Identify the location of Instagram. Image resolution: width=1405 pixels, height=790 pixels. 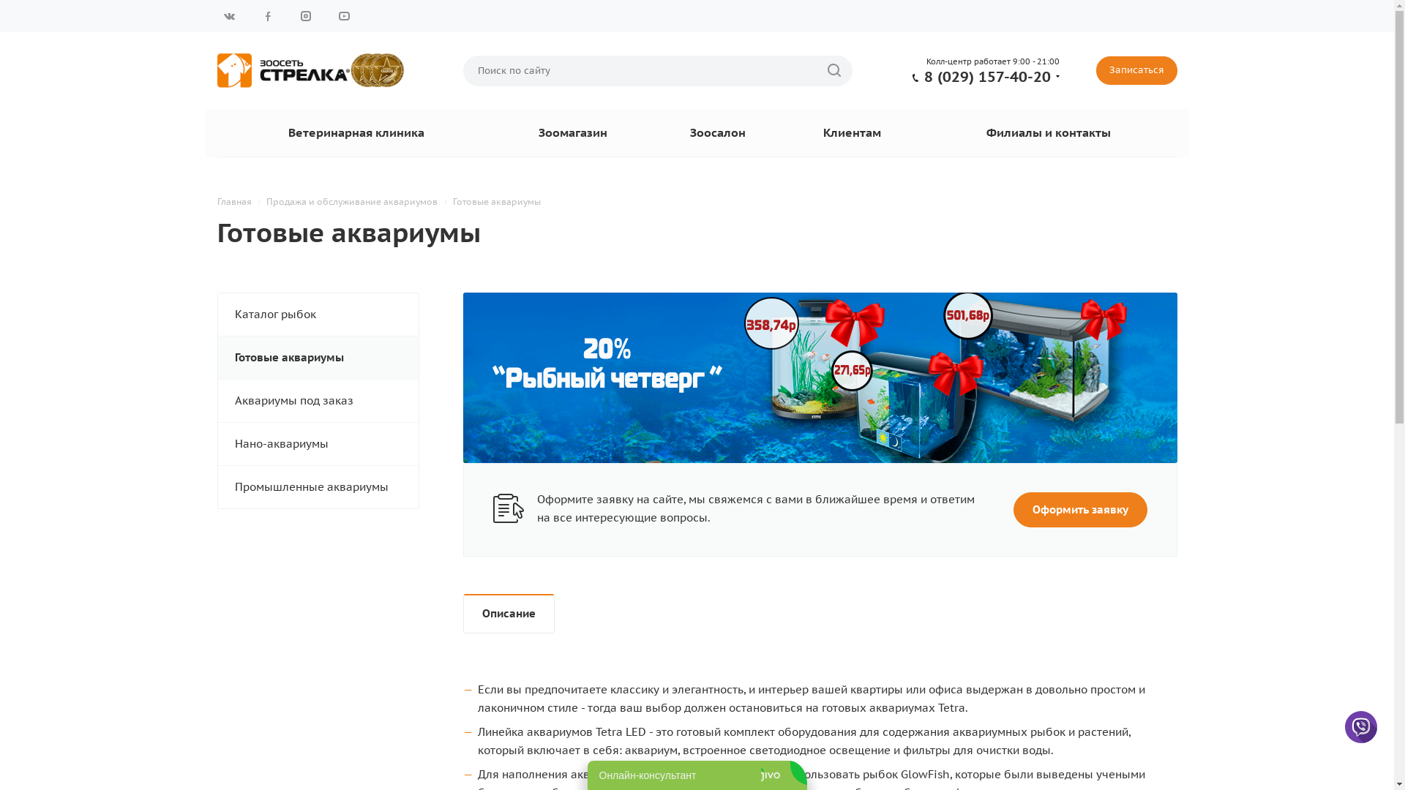
(305, 16).